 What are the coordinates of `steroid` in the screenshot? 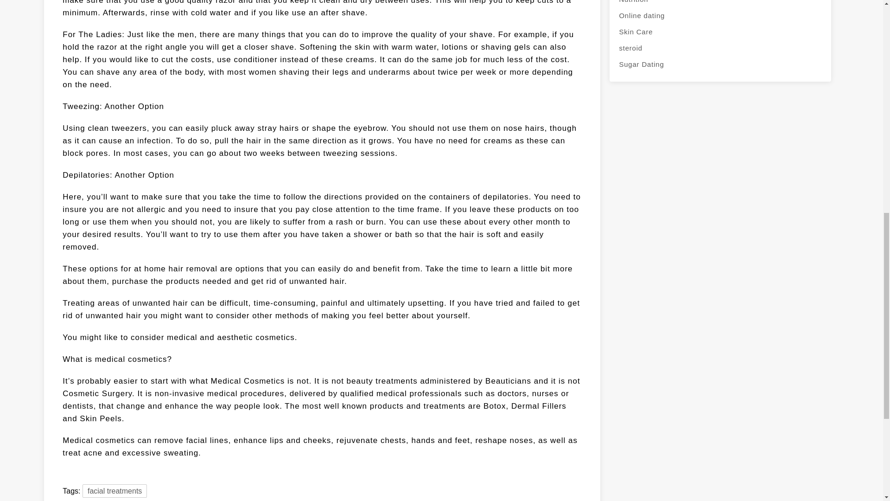 It's located at (720, 48).